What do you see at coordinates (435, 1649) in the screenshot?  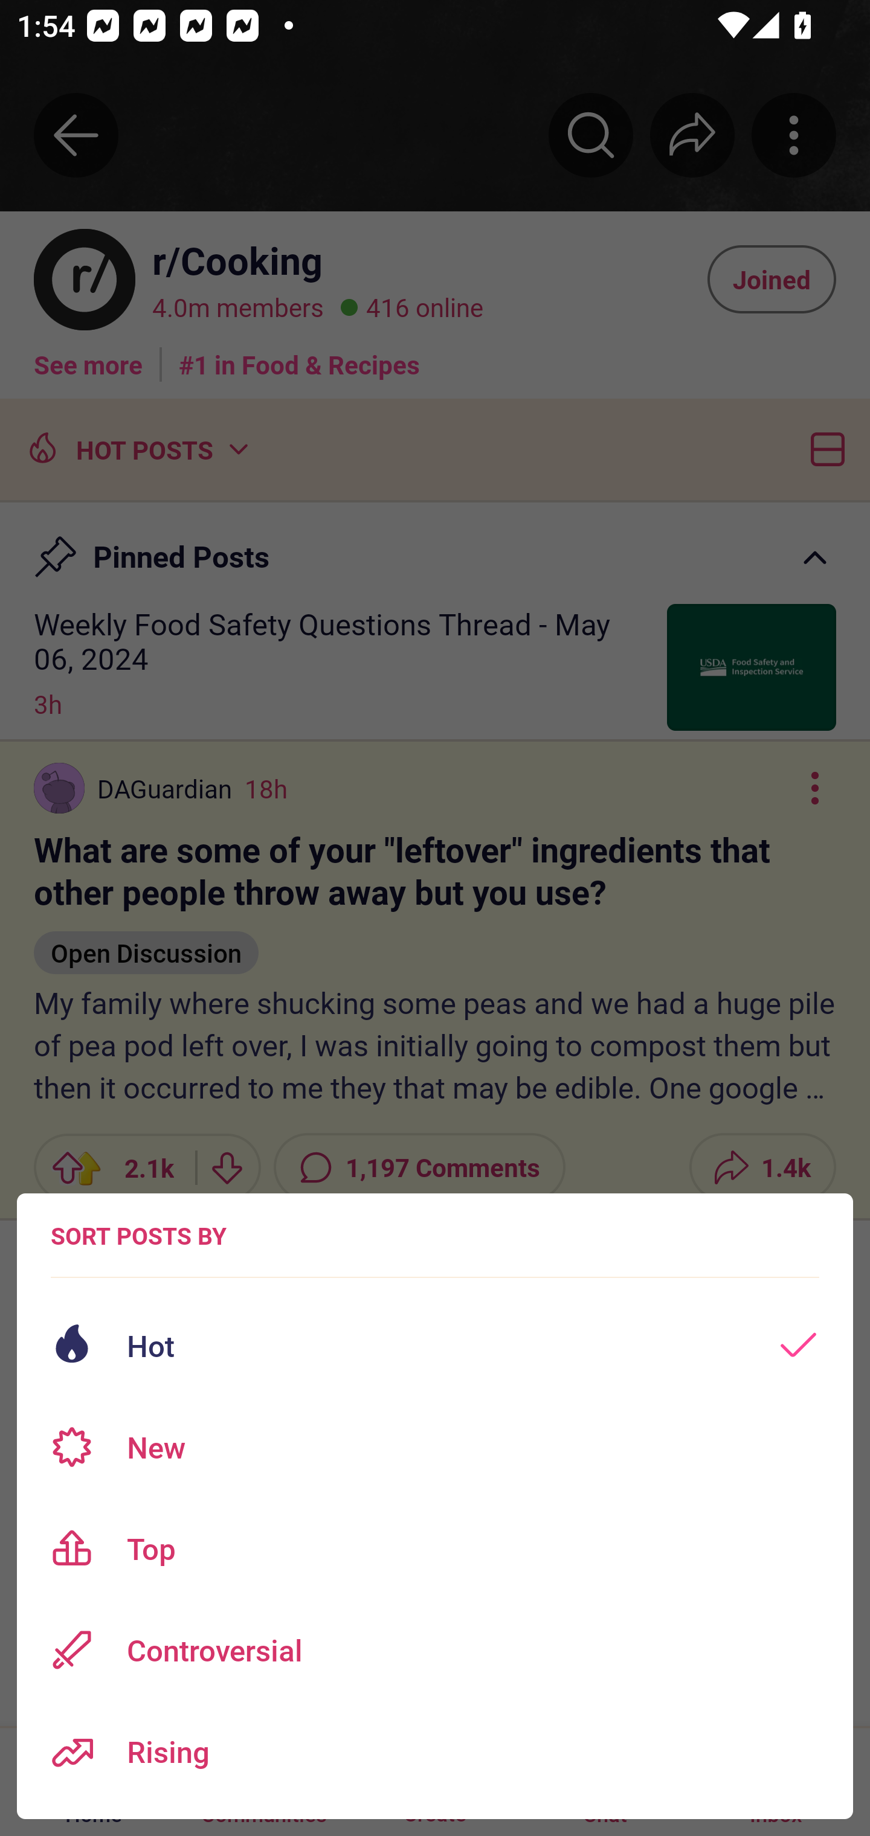 I see `Controversial` at bounding box center [435, 1649].